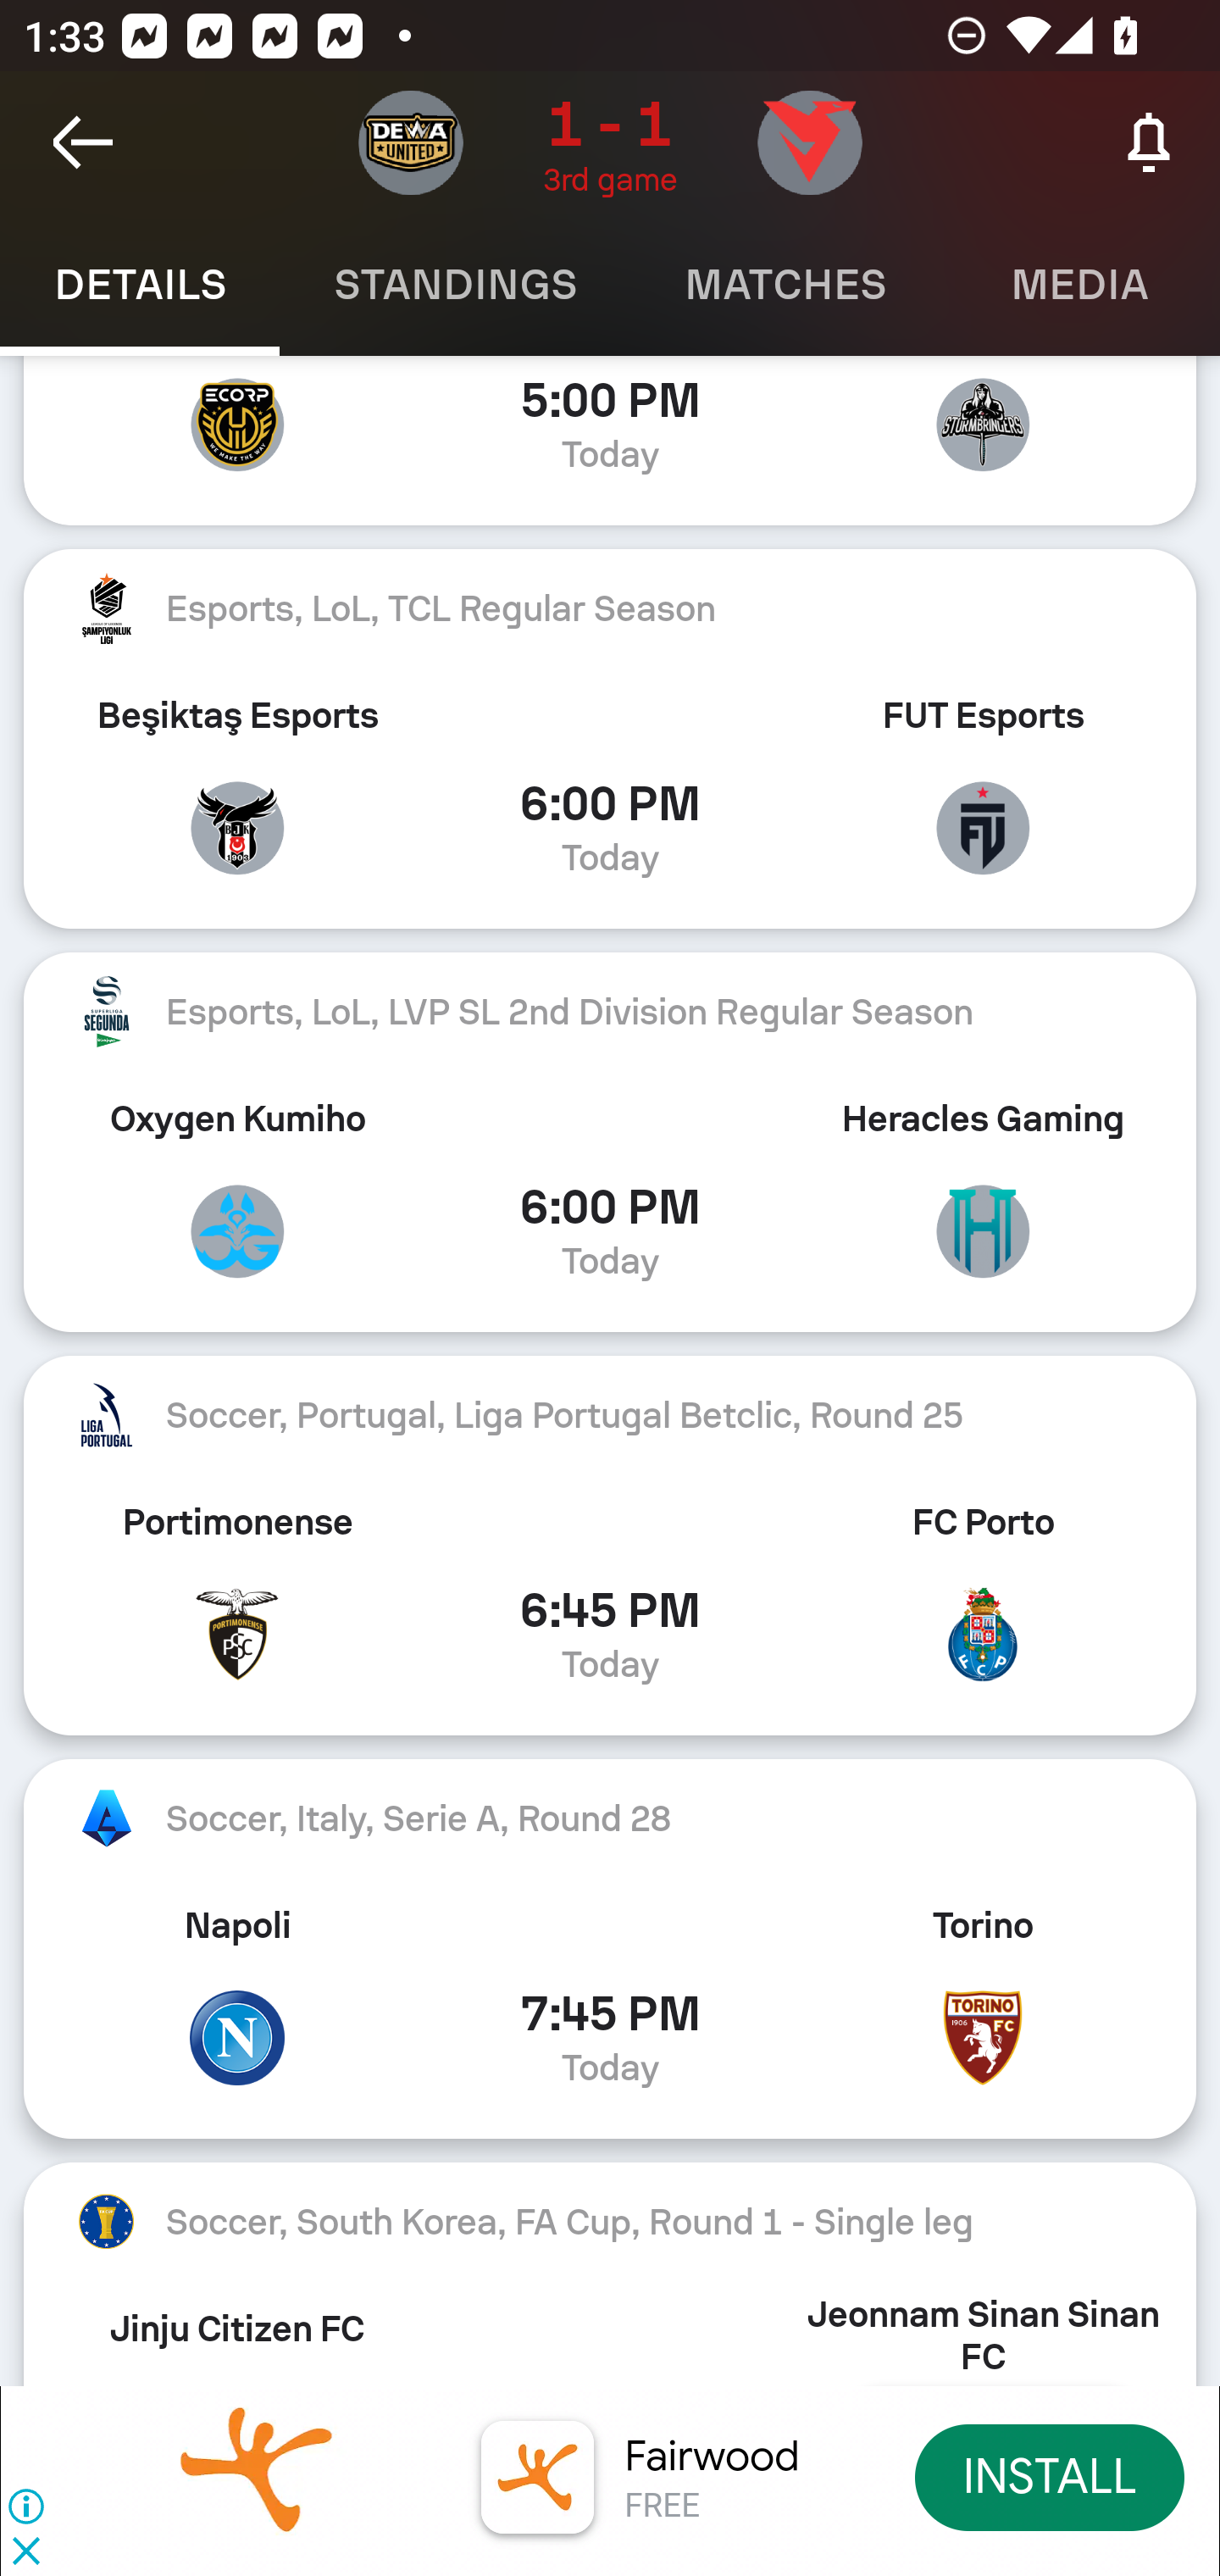 Image resolution: width=1220 pixels, height=2576 pixels. Describe the element at coordinates (610, 1413) in the screenshot. I see `Soccer, Portugal, Liga Portugal Betclic, Round 25` at that location.